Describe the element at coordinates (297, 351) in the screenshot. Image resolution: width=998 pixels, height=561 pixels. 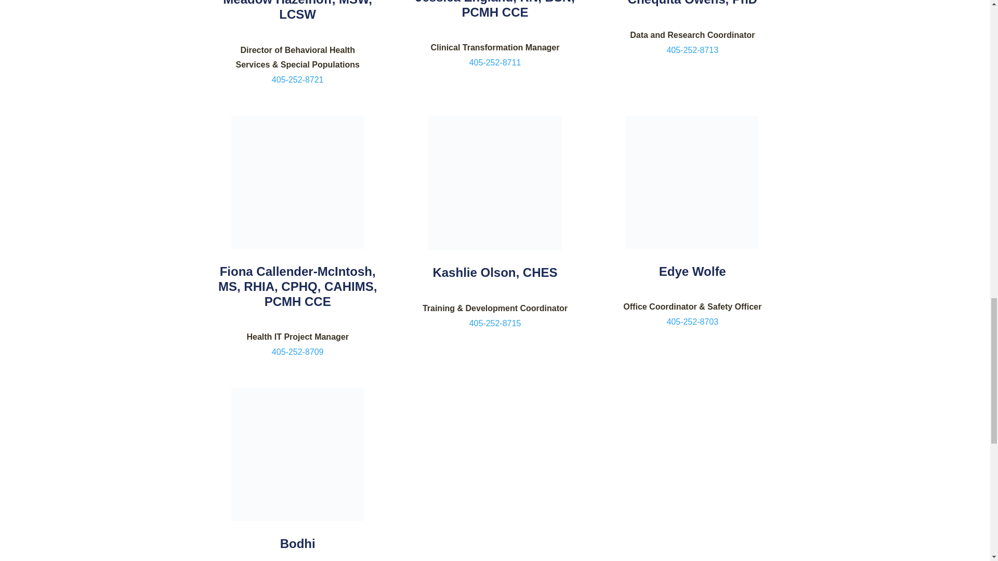
I see `405-252-8709` at that location.